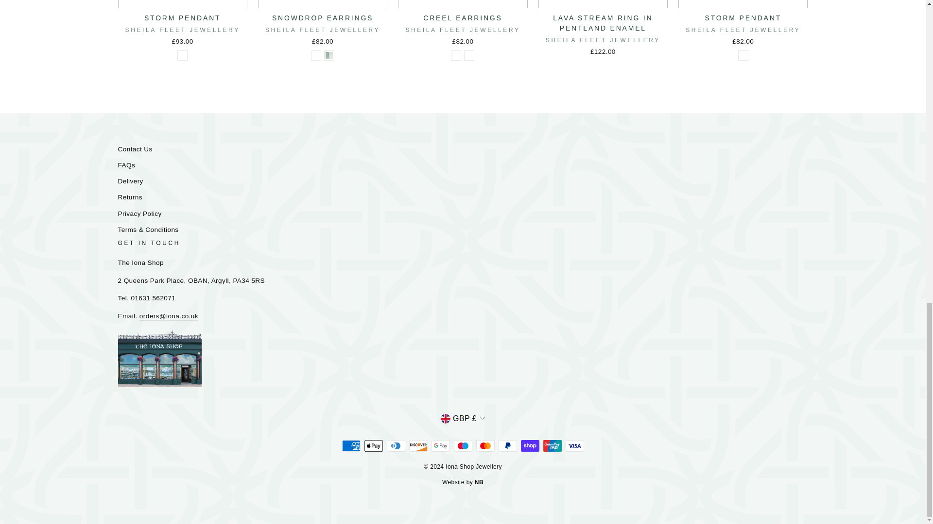  I want to click on Maestro, so click(463, 445).